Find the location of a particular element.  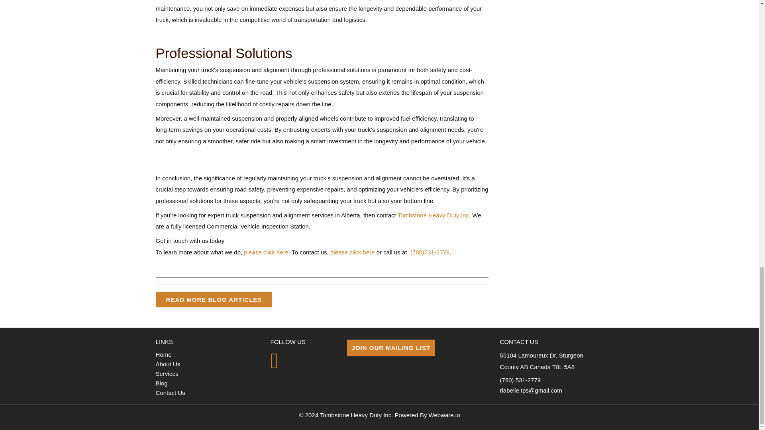

READ MORE BLOG ARTICLES is located at coordinates (214, 300).